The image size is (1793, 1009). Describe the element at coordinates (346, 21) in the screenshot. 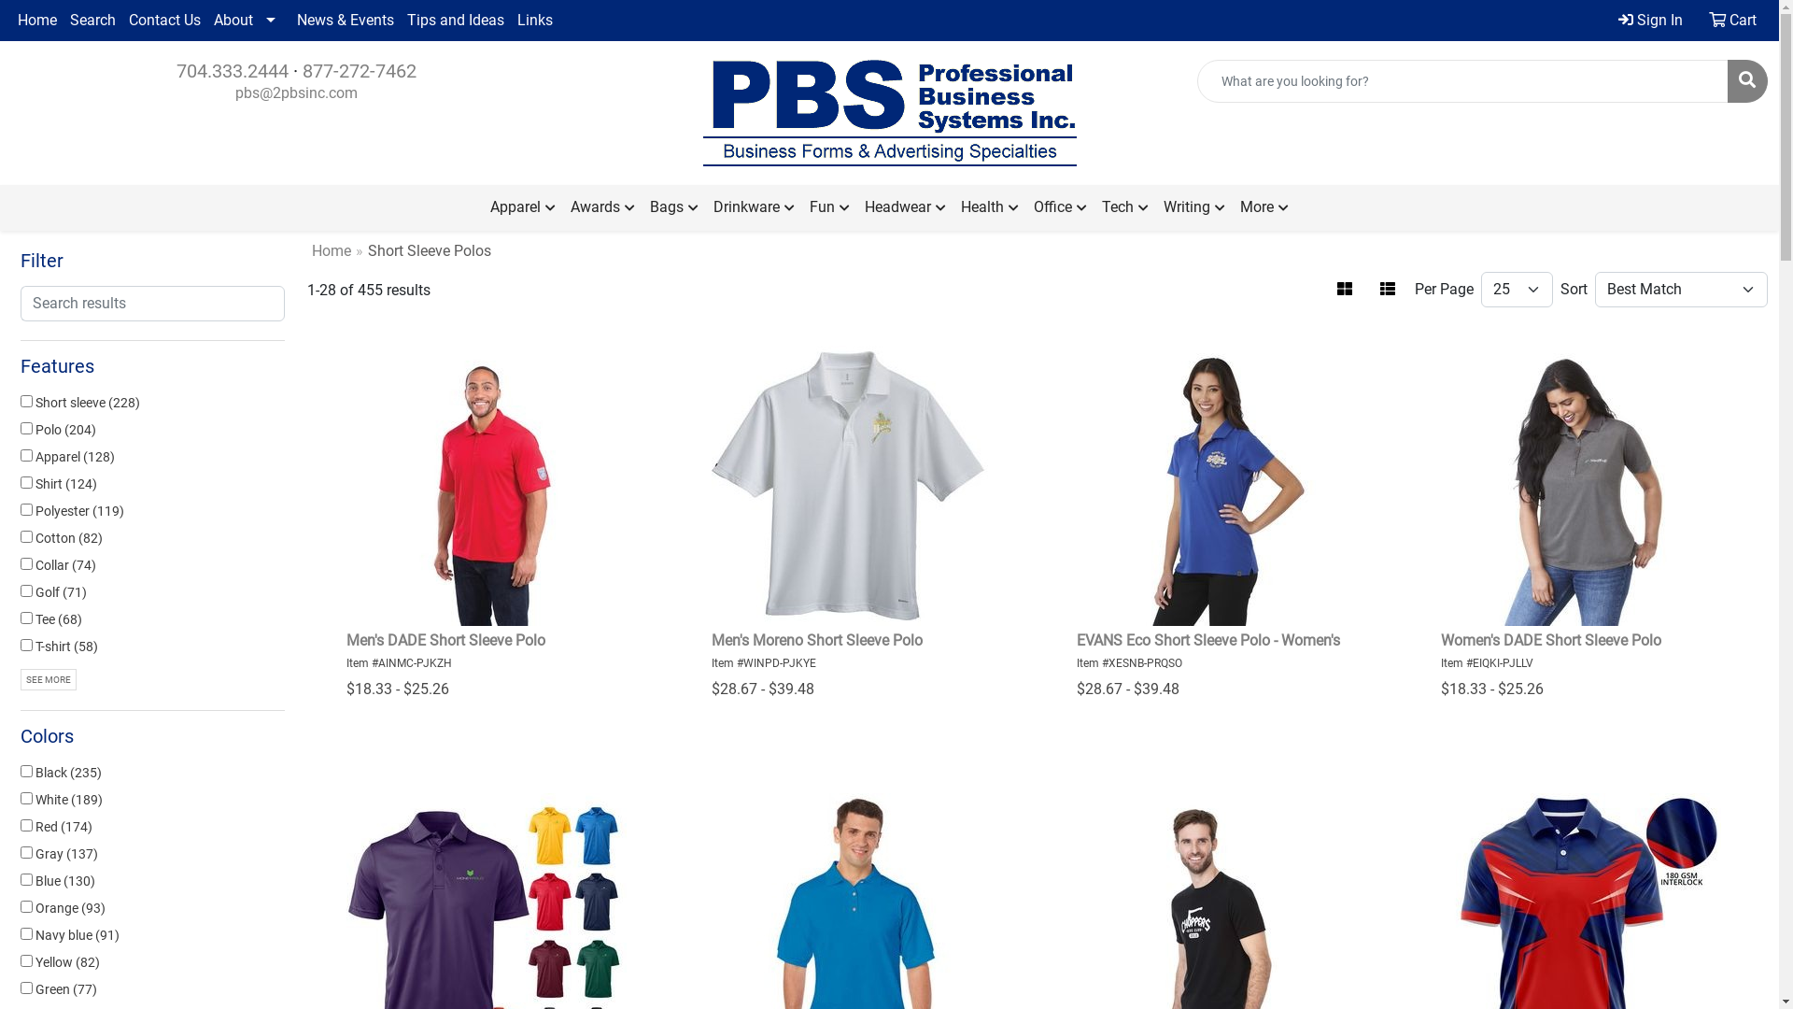

I see `News & Events` at that location.